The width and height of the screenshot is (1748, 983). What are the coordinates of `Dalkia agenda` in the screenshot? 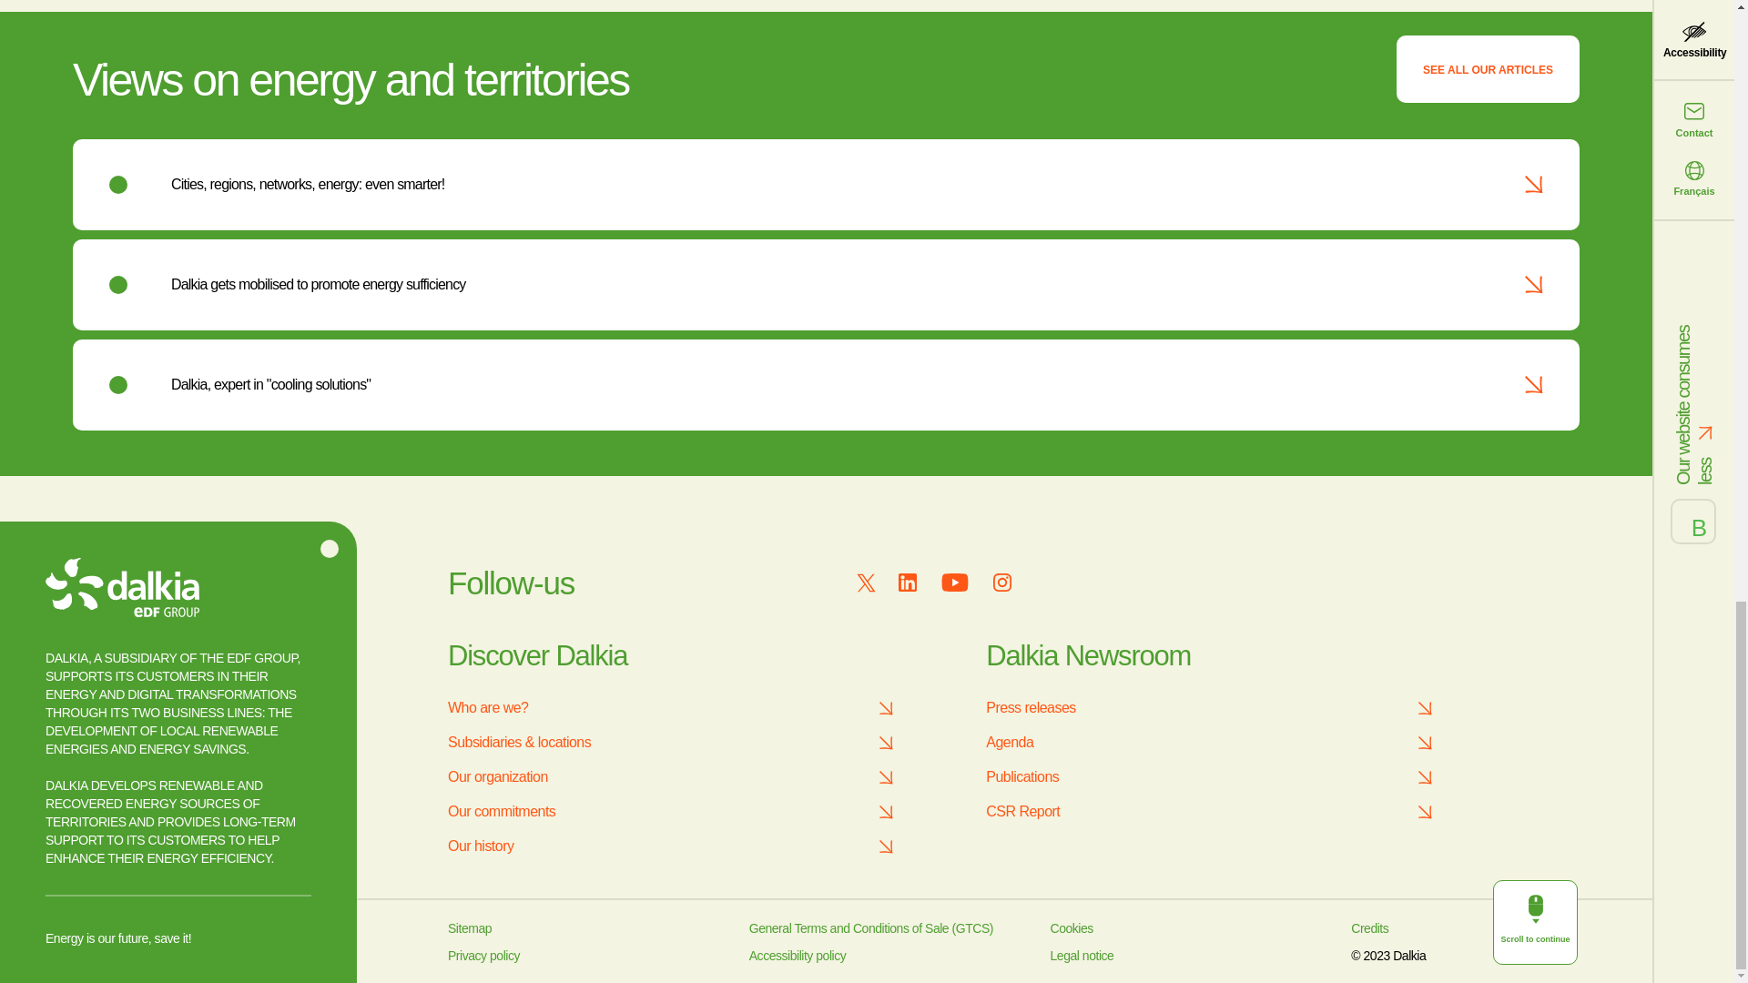 It's located at (1214, 743).